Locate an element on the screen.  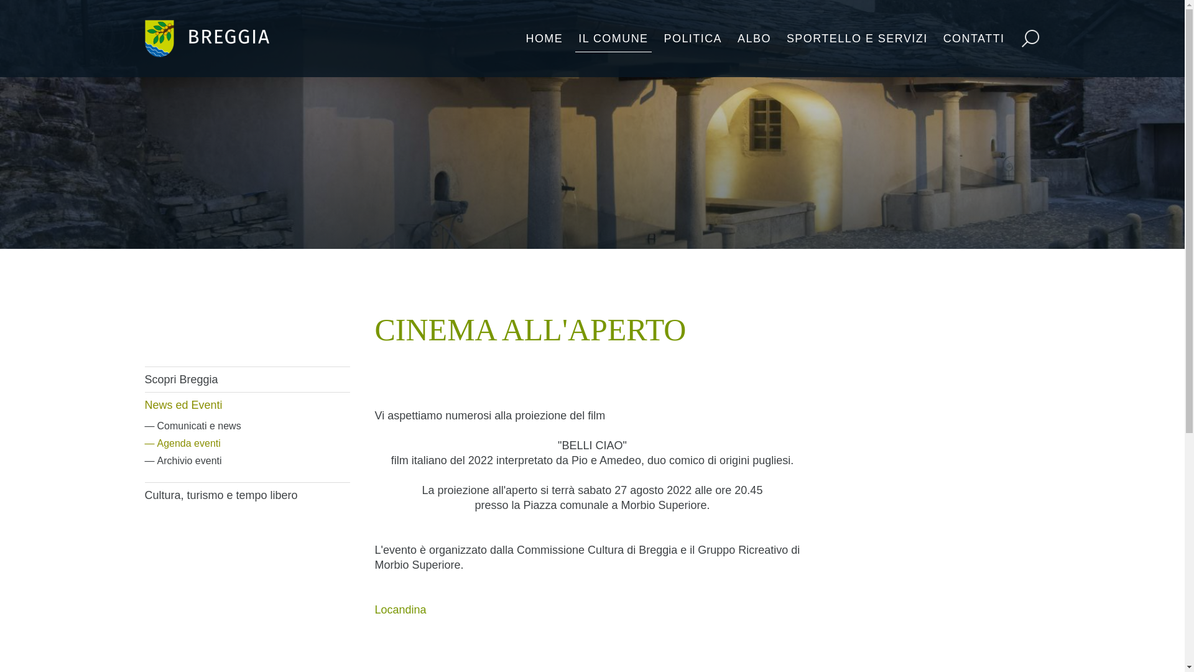
HOME is located at coordinates (544, 39).